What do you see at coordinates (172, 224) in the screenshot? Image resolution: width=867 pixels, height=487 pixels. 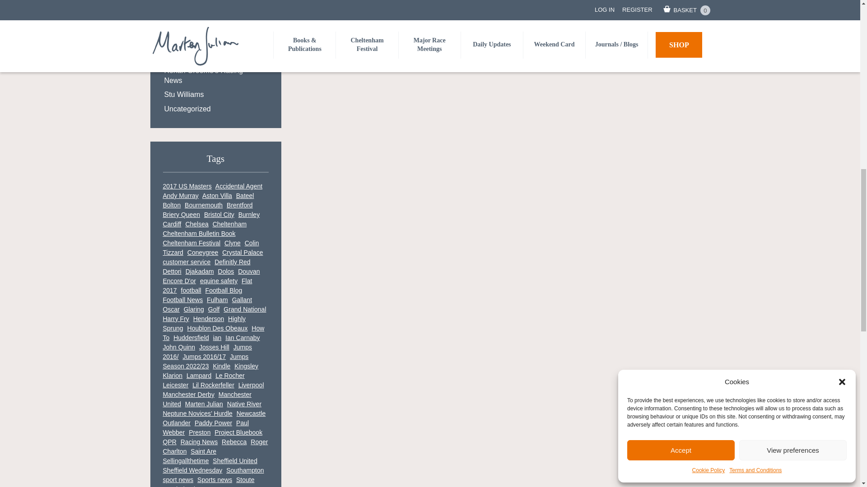 I see `Cardiff Tag` at bounding box center [172, 224].